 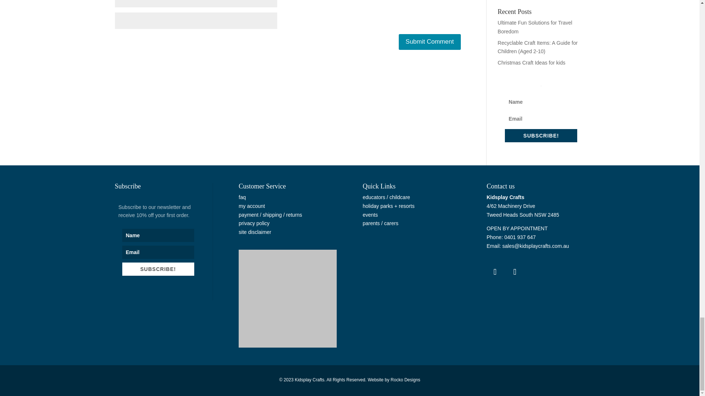 I want to click on Follow on Instagram, so click(x=514, y=272).